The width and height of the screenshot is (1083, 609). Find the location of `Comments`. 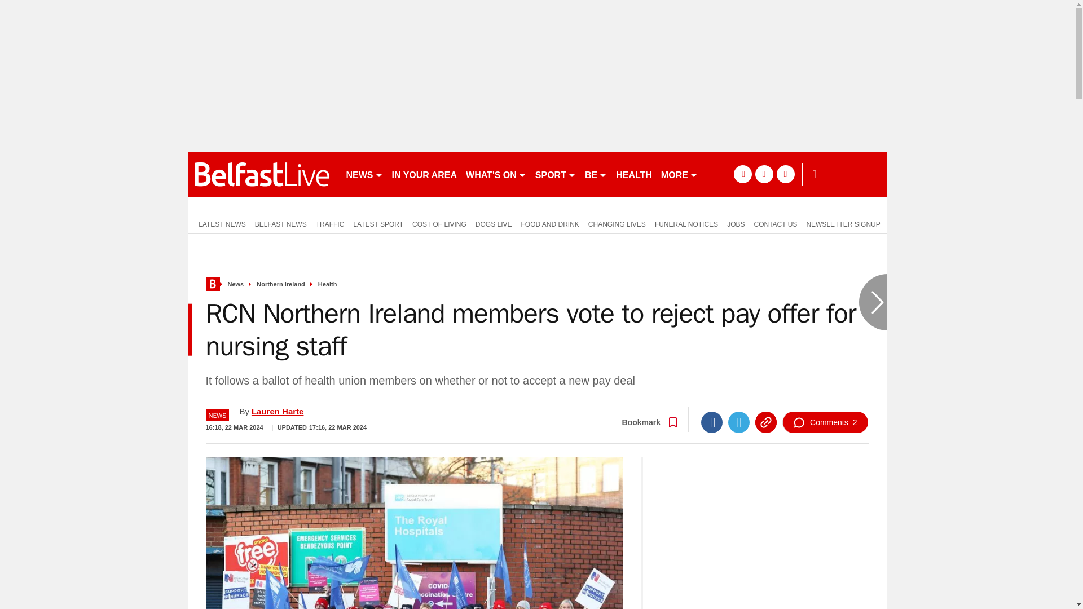

Comments is located at coordinates (825, 422).